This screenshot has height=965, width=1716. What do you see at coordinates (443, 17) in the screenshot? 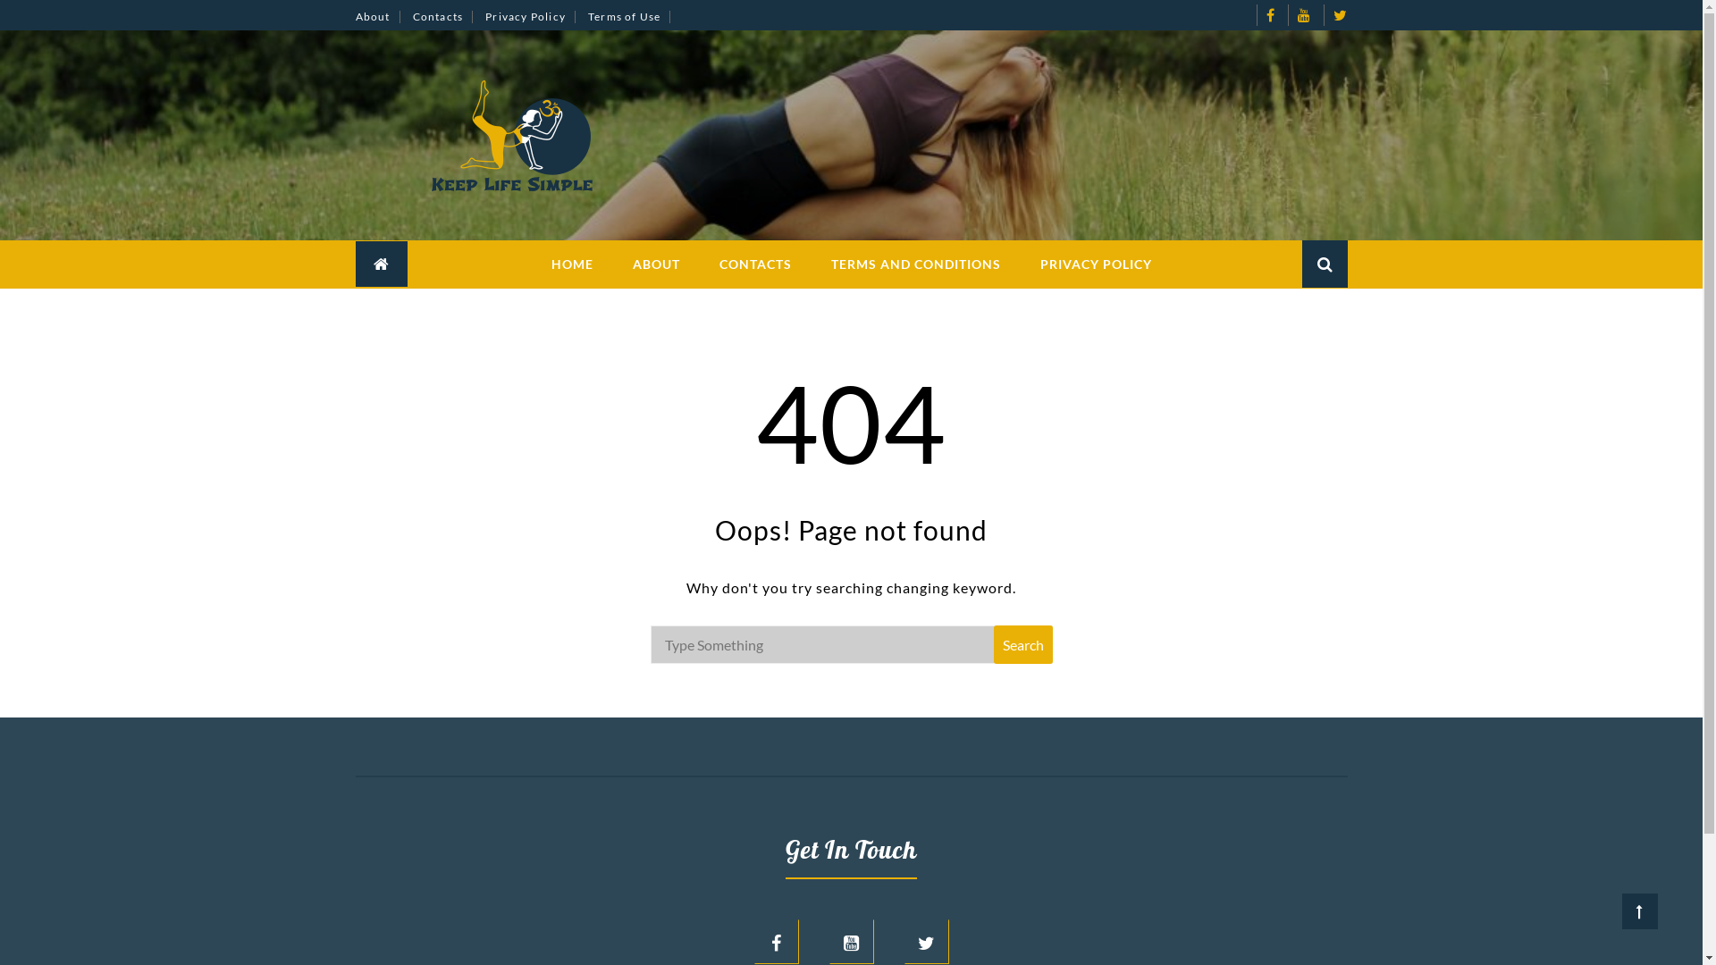
I see `Contacts` at bounding box center [443, 17].